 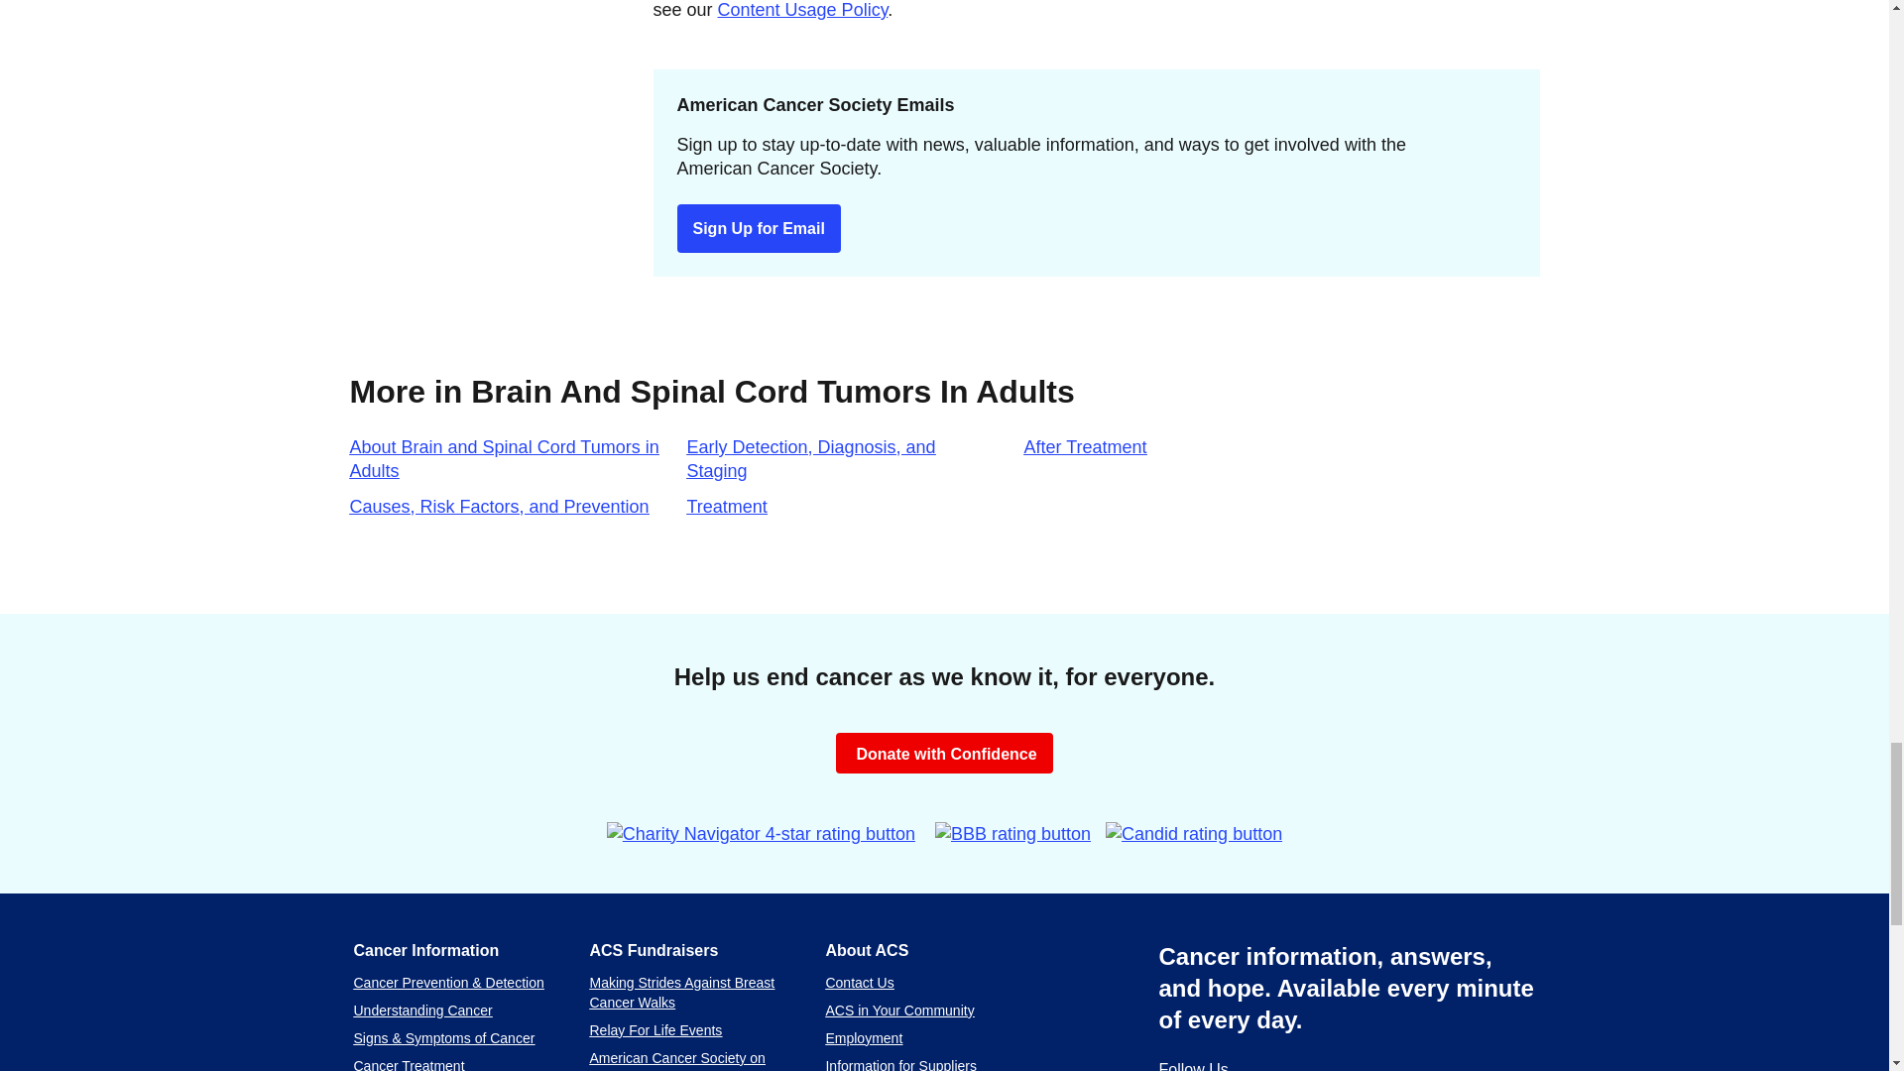 I want to click on Cancer Treatment, so click(x=409, y=1065).